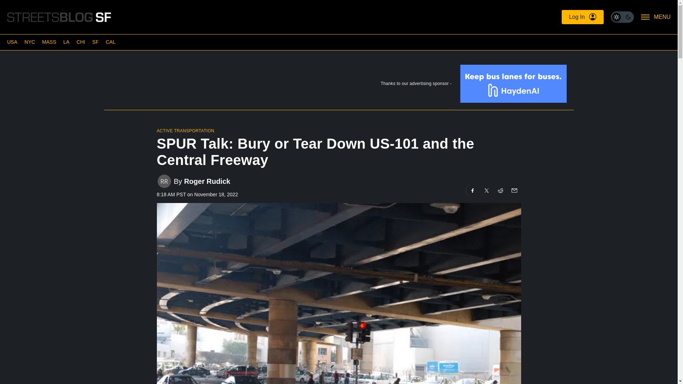 This screenshot has width=683, height=384. Describe the element at coordinates (80, 42) in the screenshot. I see `CHI` at that location.